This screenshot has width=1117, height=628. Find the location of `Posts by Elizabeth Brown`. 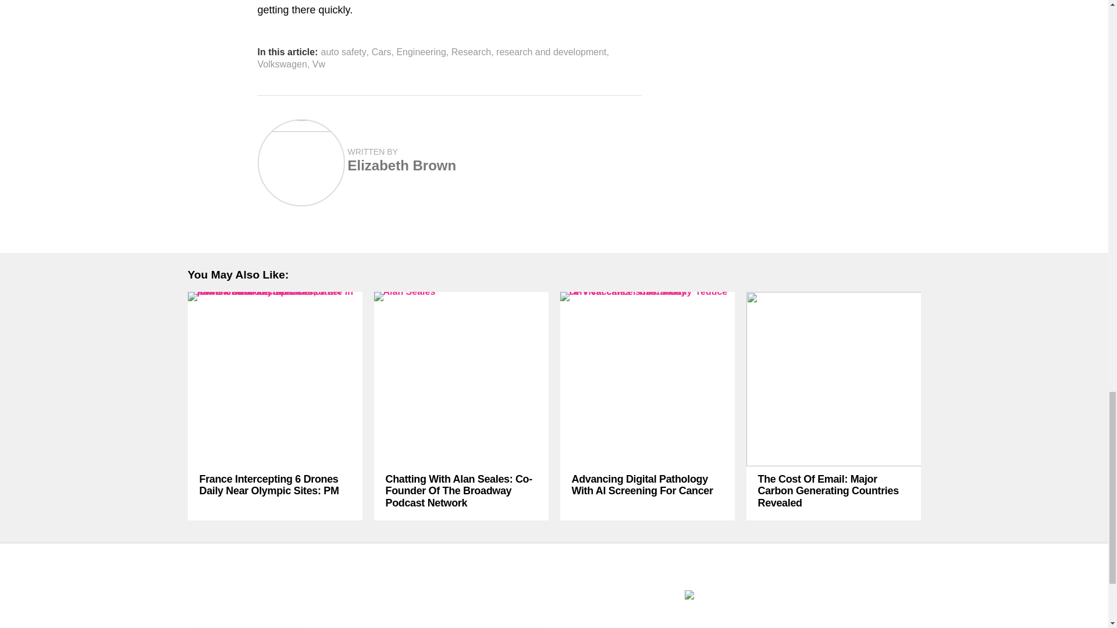

Posts by Elizabeth Brown is located at coordinates (402, 165).